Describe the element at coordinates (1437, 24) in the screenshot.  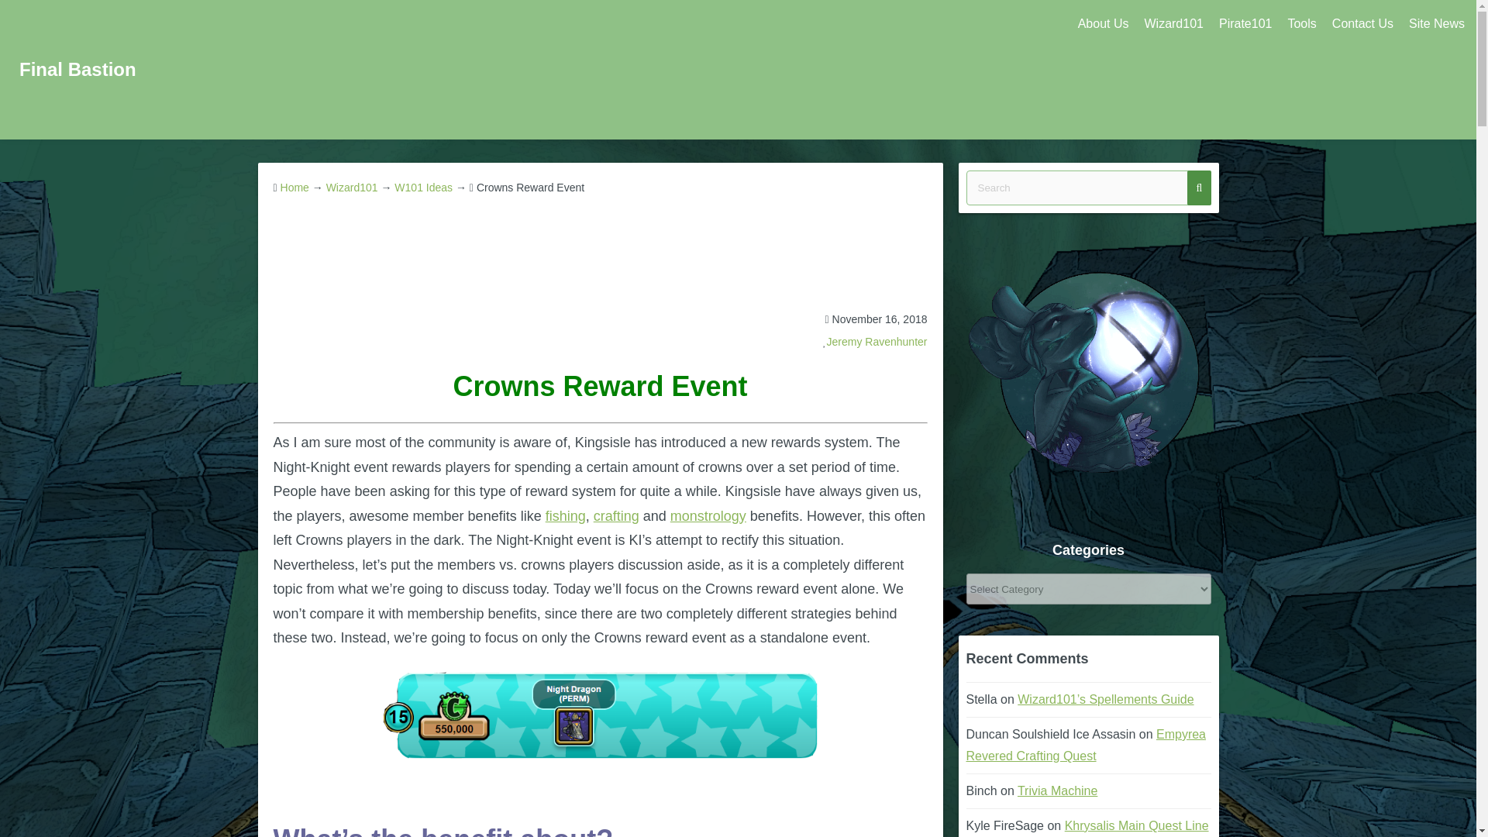
I see `Site News` at that location.